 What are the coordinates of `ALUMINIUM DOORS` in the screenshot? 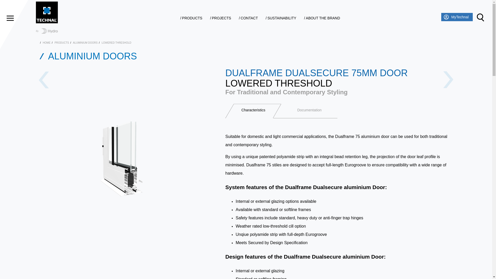 It's located at (85, 42).